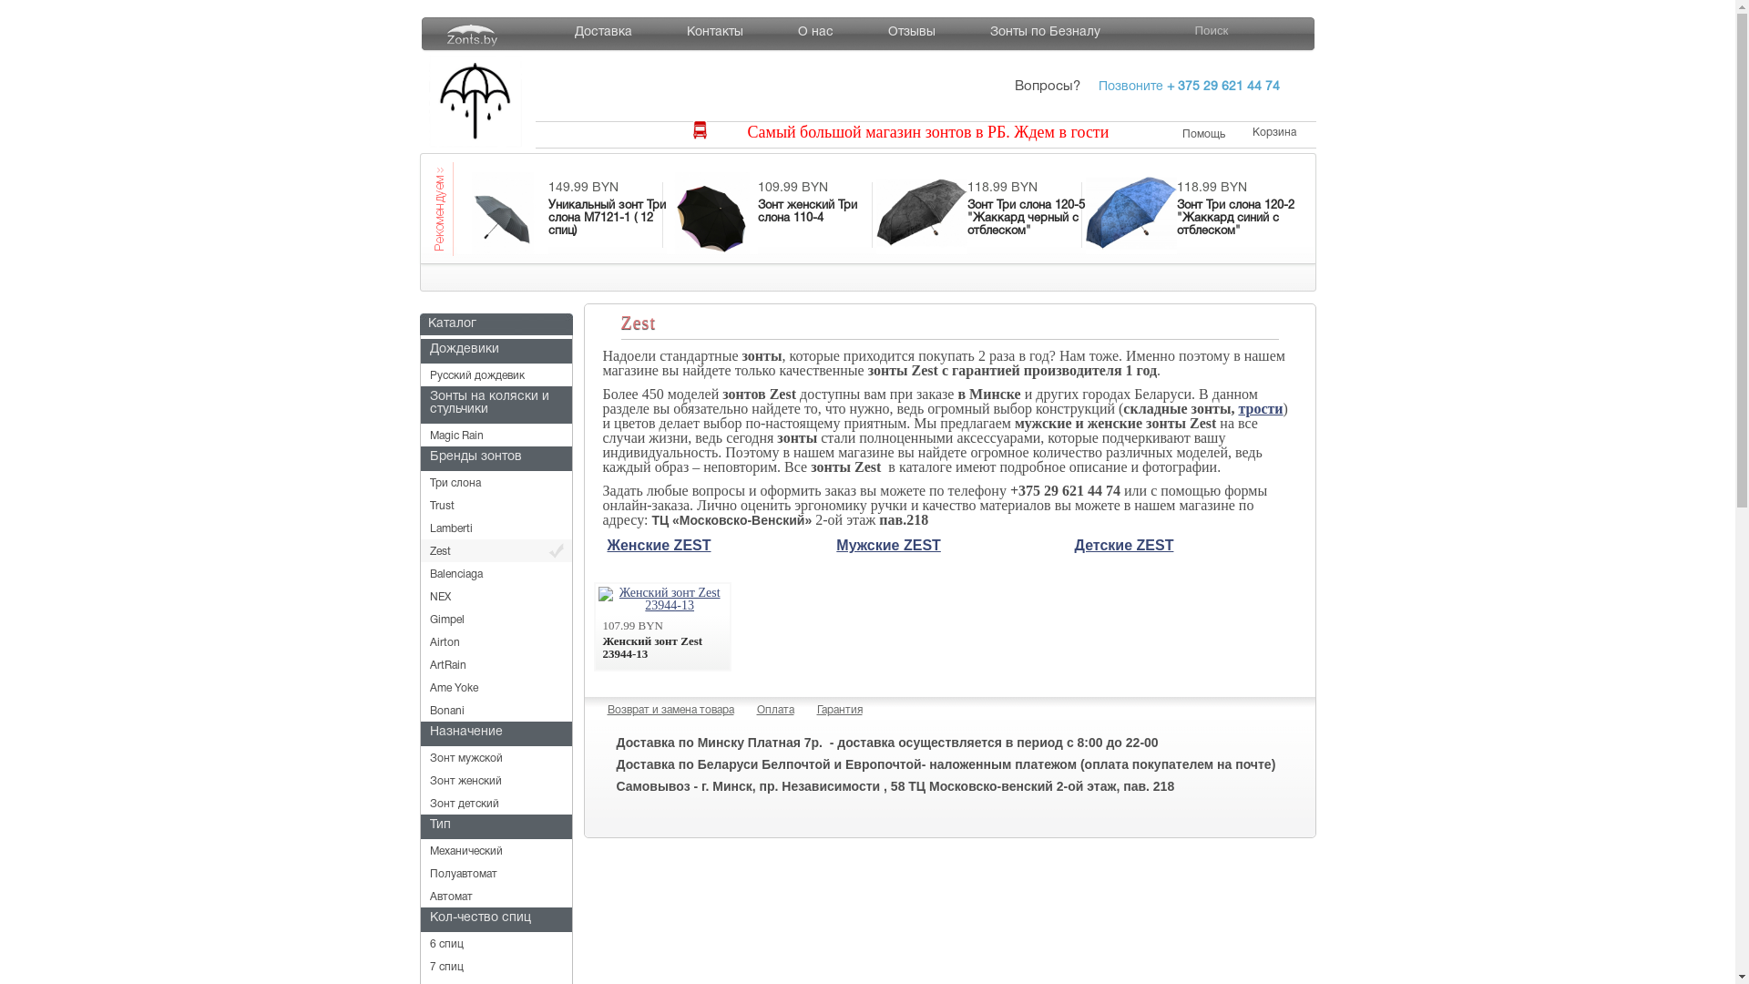  What do you see at coordinates (496, 641) in the screenshot?
I see `Airton` at bounding box center [496, 641].